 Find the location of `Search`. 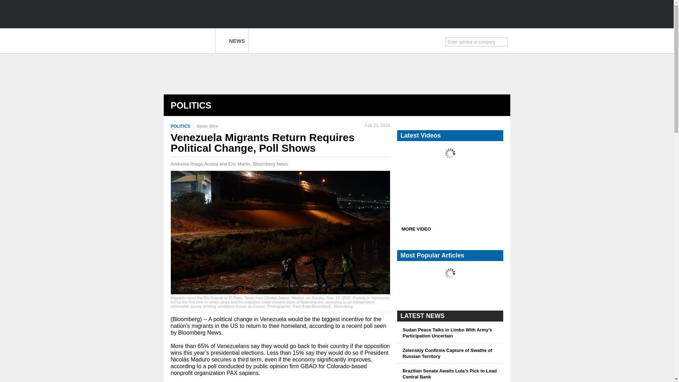

Search is located at coordinates (503, 42).